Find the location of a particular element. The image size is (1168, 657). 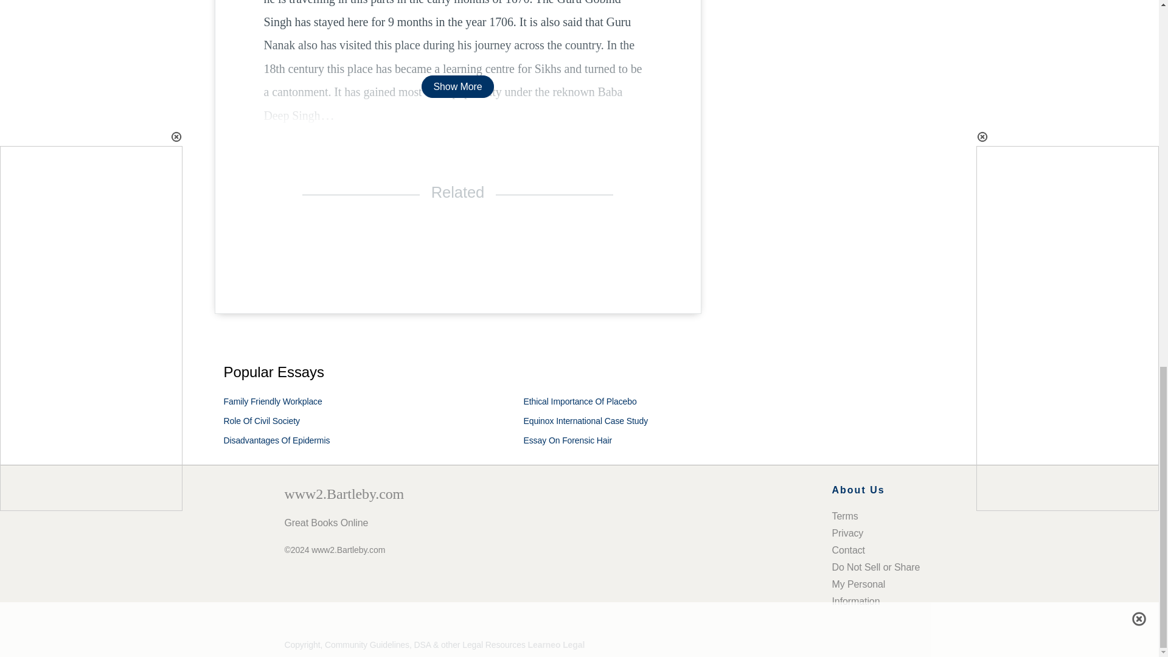

Learneo Legal is located at coordinates (556, 645).